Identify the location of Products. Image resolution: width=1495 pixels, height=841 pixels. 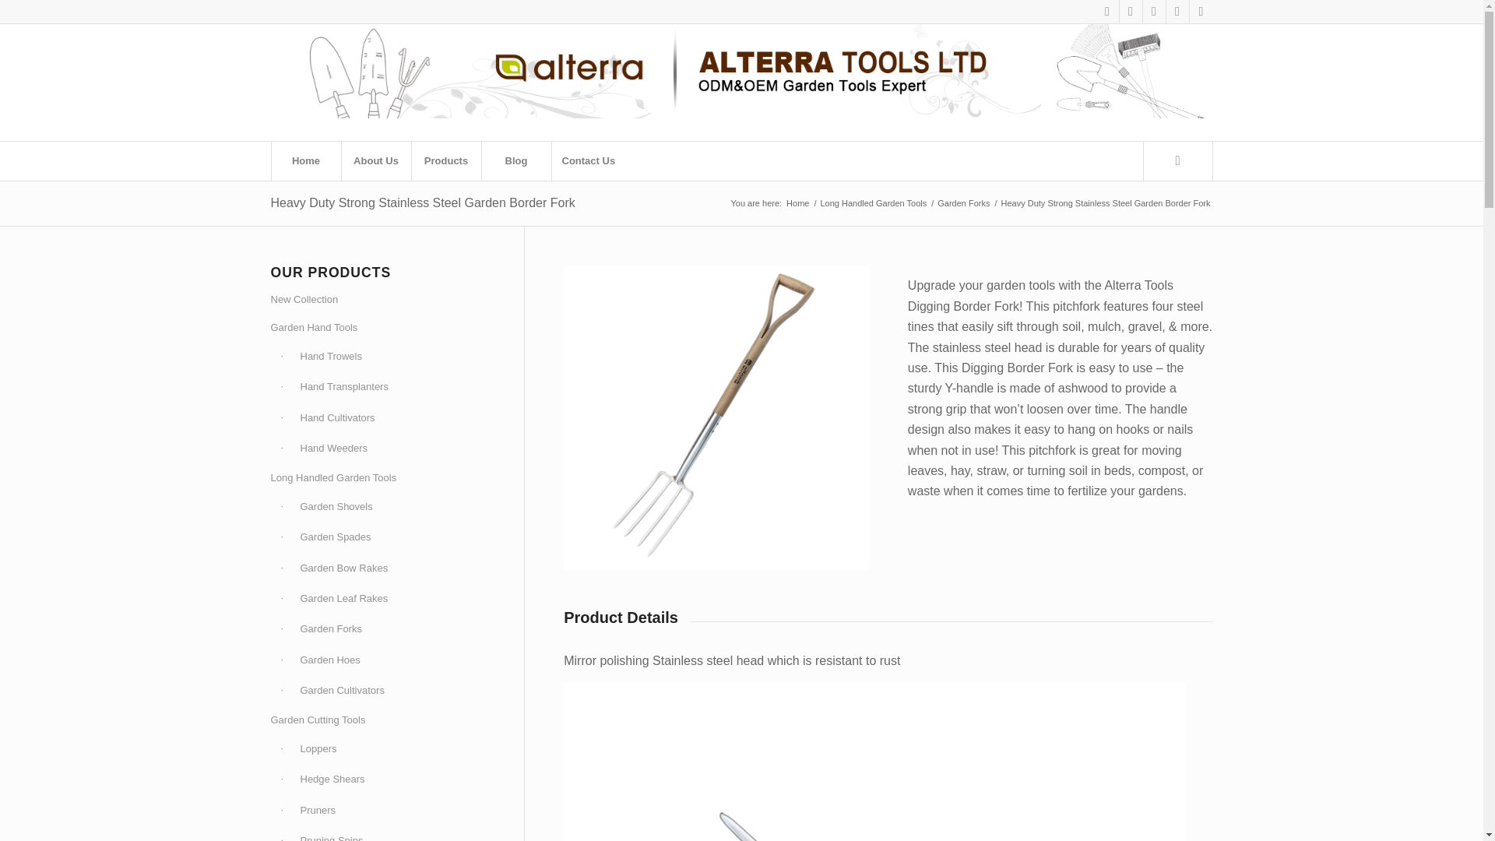
(446, 161).